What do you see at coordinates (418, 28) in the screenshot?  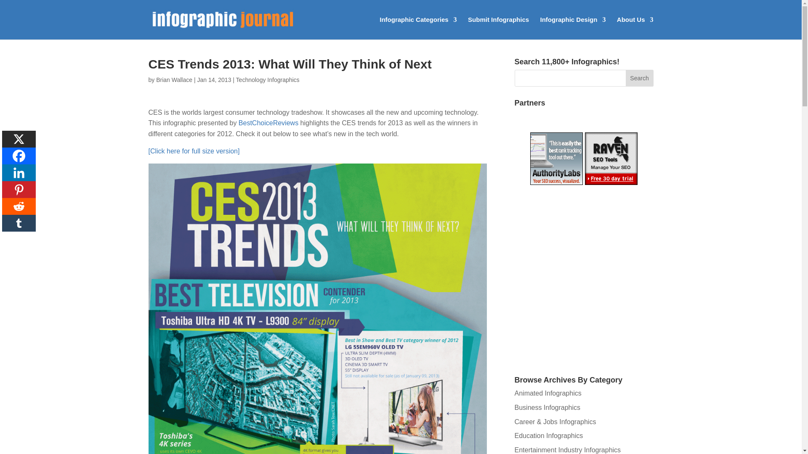 I see `Infographic Categories` at bounding box center [418, 28].